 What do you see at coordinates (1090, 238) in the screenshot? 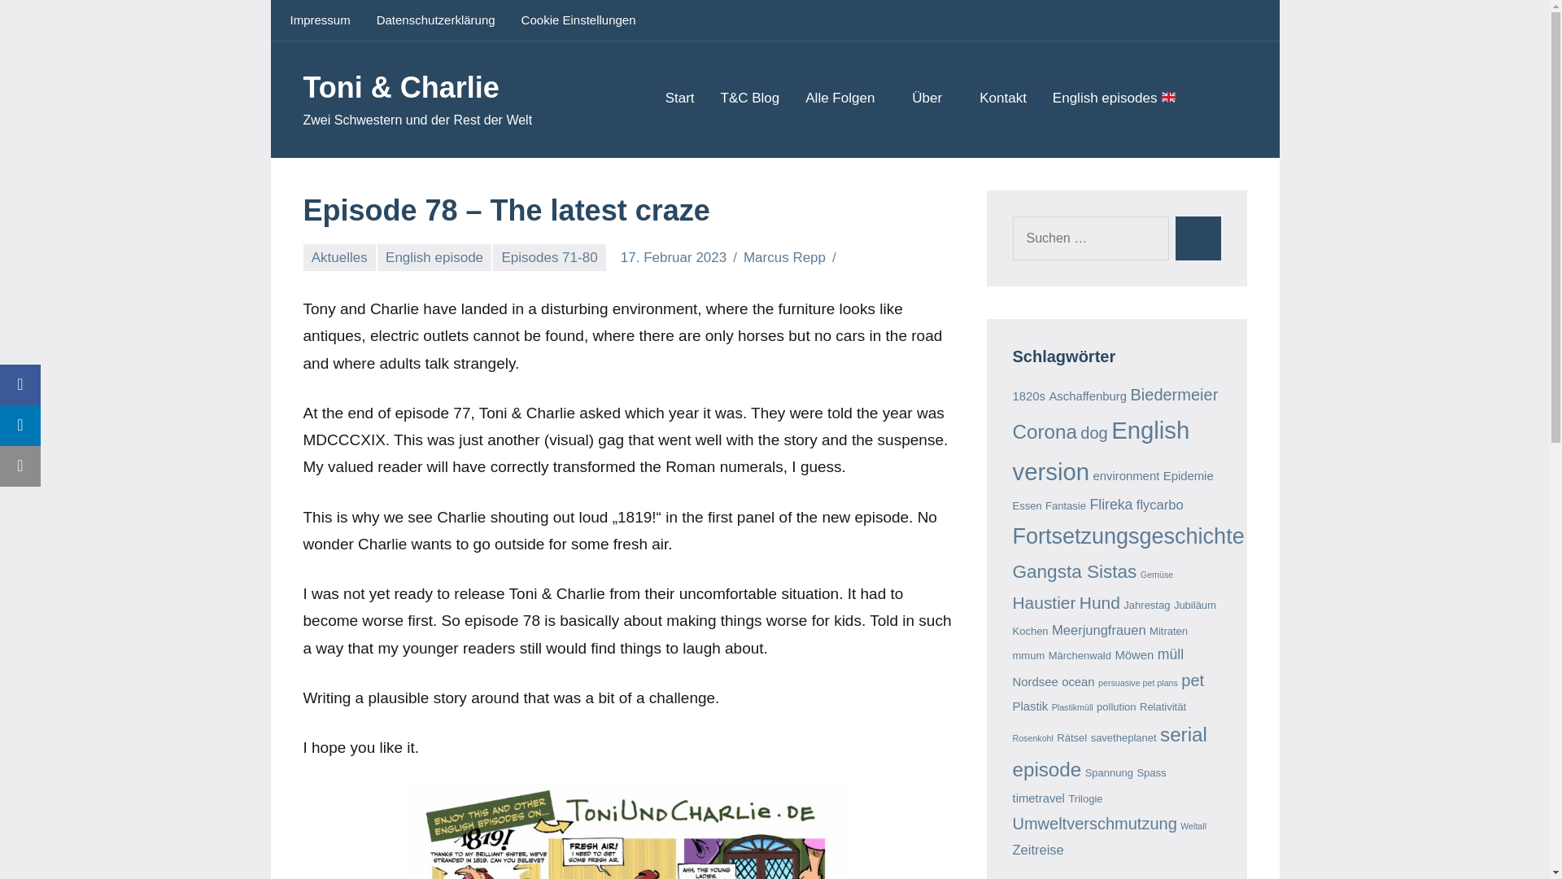
I see `Suchen nach:` at bounding box center [1090, 238].